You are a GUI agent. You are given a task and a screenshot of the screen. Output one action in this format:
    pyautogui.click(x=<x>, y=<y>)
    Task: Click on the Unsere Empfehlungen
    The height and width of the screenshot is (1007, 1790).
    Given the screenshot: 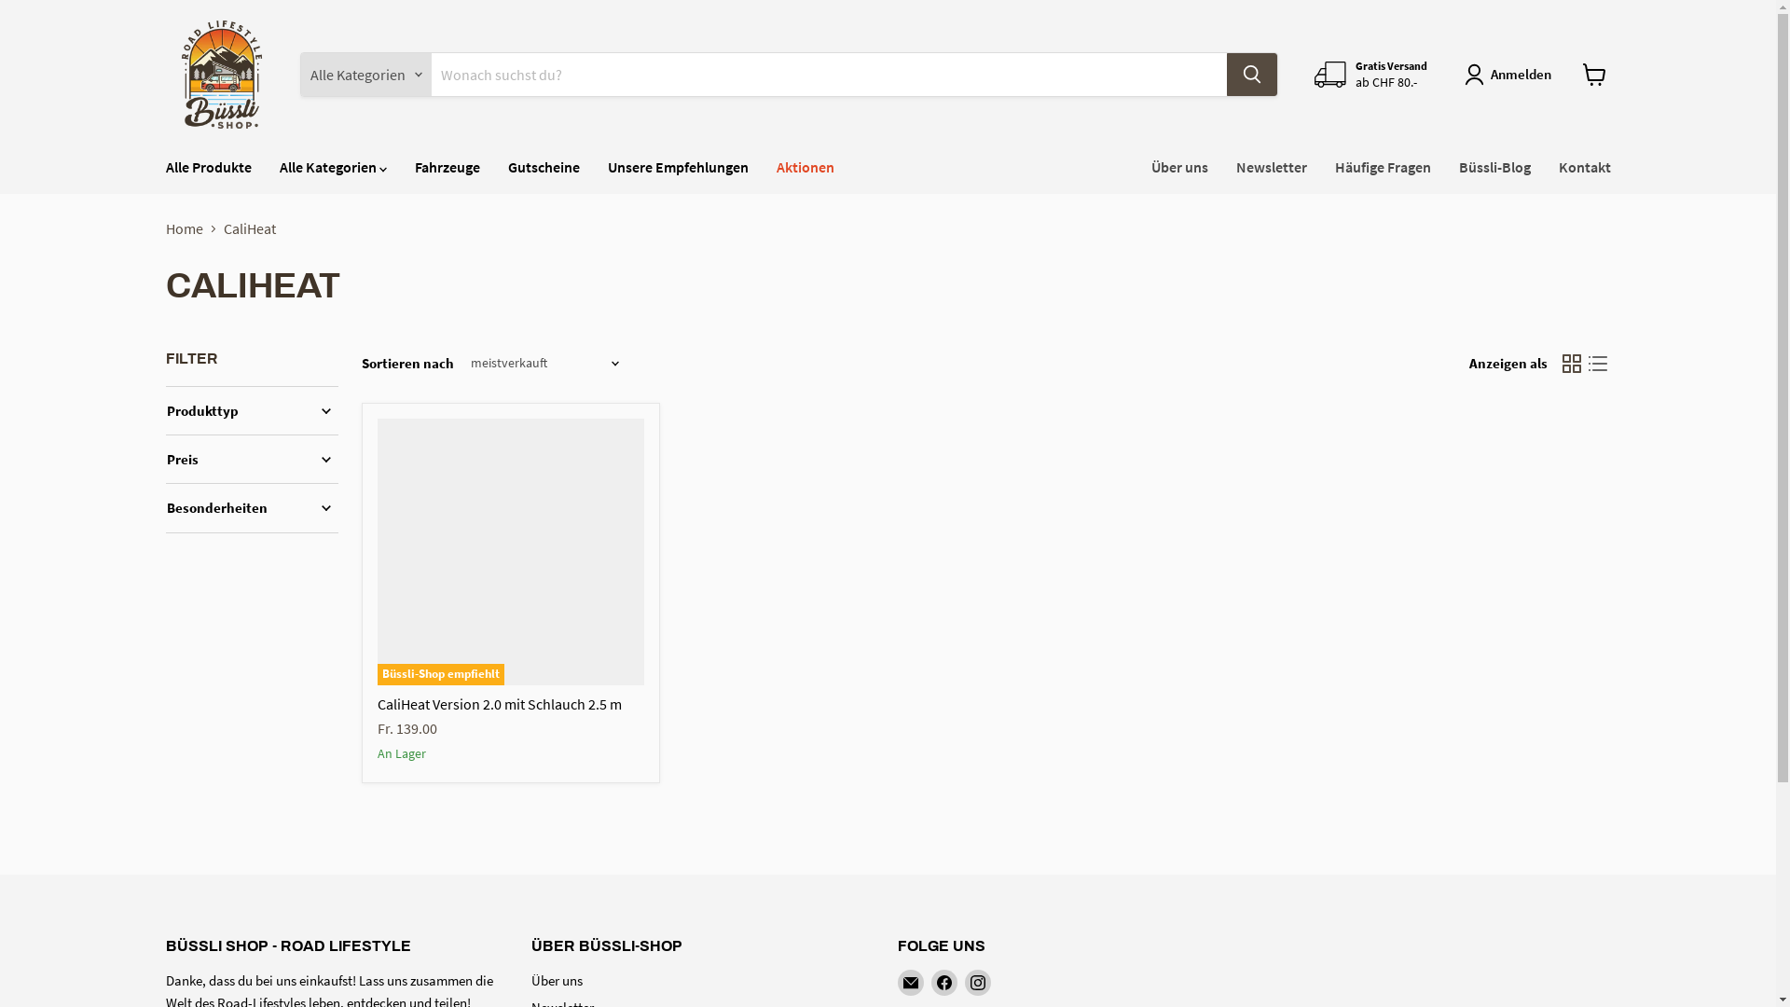 What is the action you would take?
    pyautogui.click(x=677, y=167)
    